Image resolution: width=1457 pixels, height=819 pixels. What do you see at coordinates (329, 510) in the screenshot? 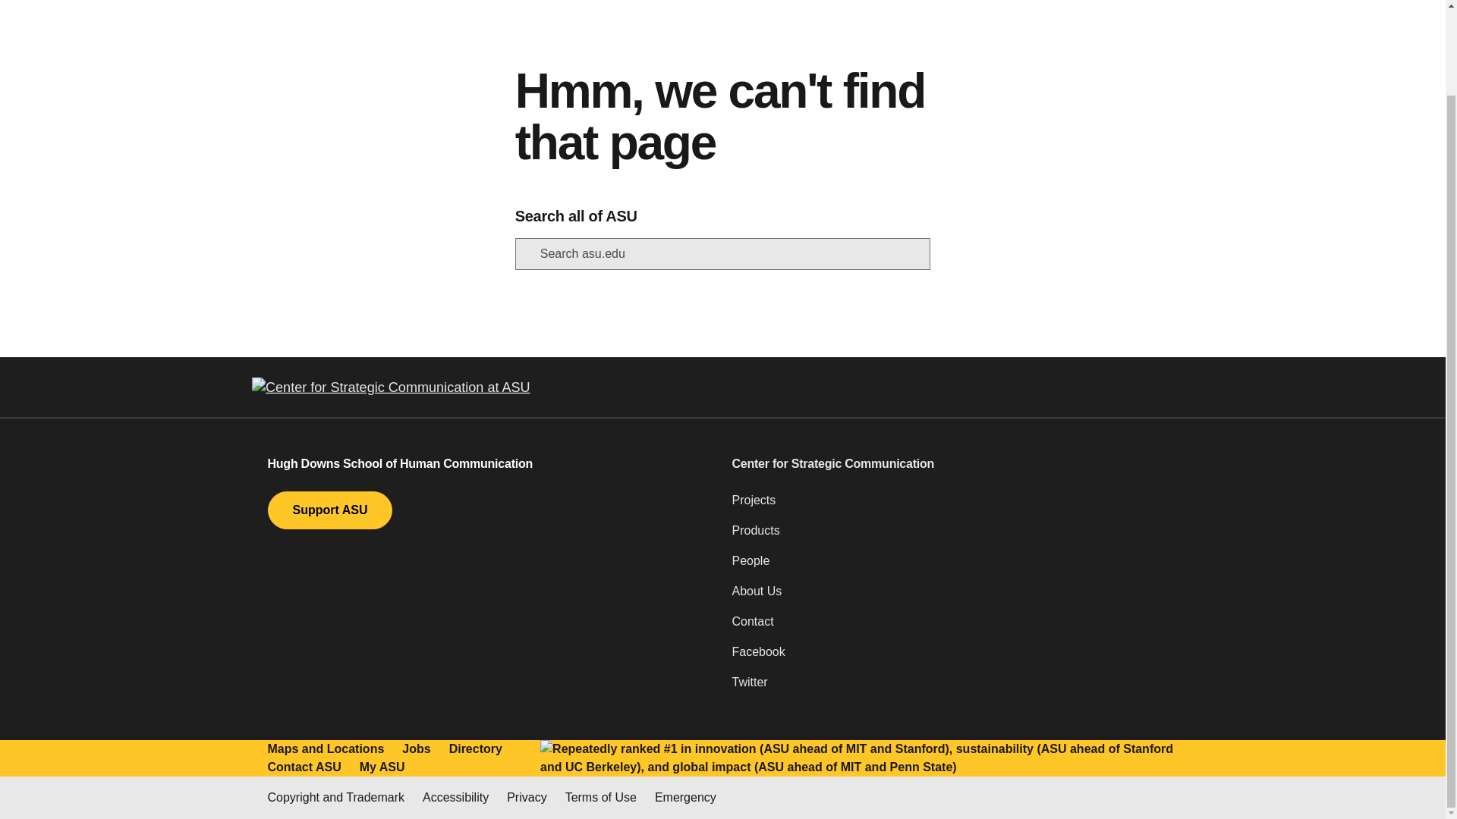
I see `Support ASU` at bounding box center [329, 510].